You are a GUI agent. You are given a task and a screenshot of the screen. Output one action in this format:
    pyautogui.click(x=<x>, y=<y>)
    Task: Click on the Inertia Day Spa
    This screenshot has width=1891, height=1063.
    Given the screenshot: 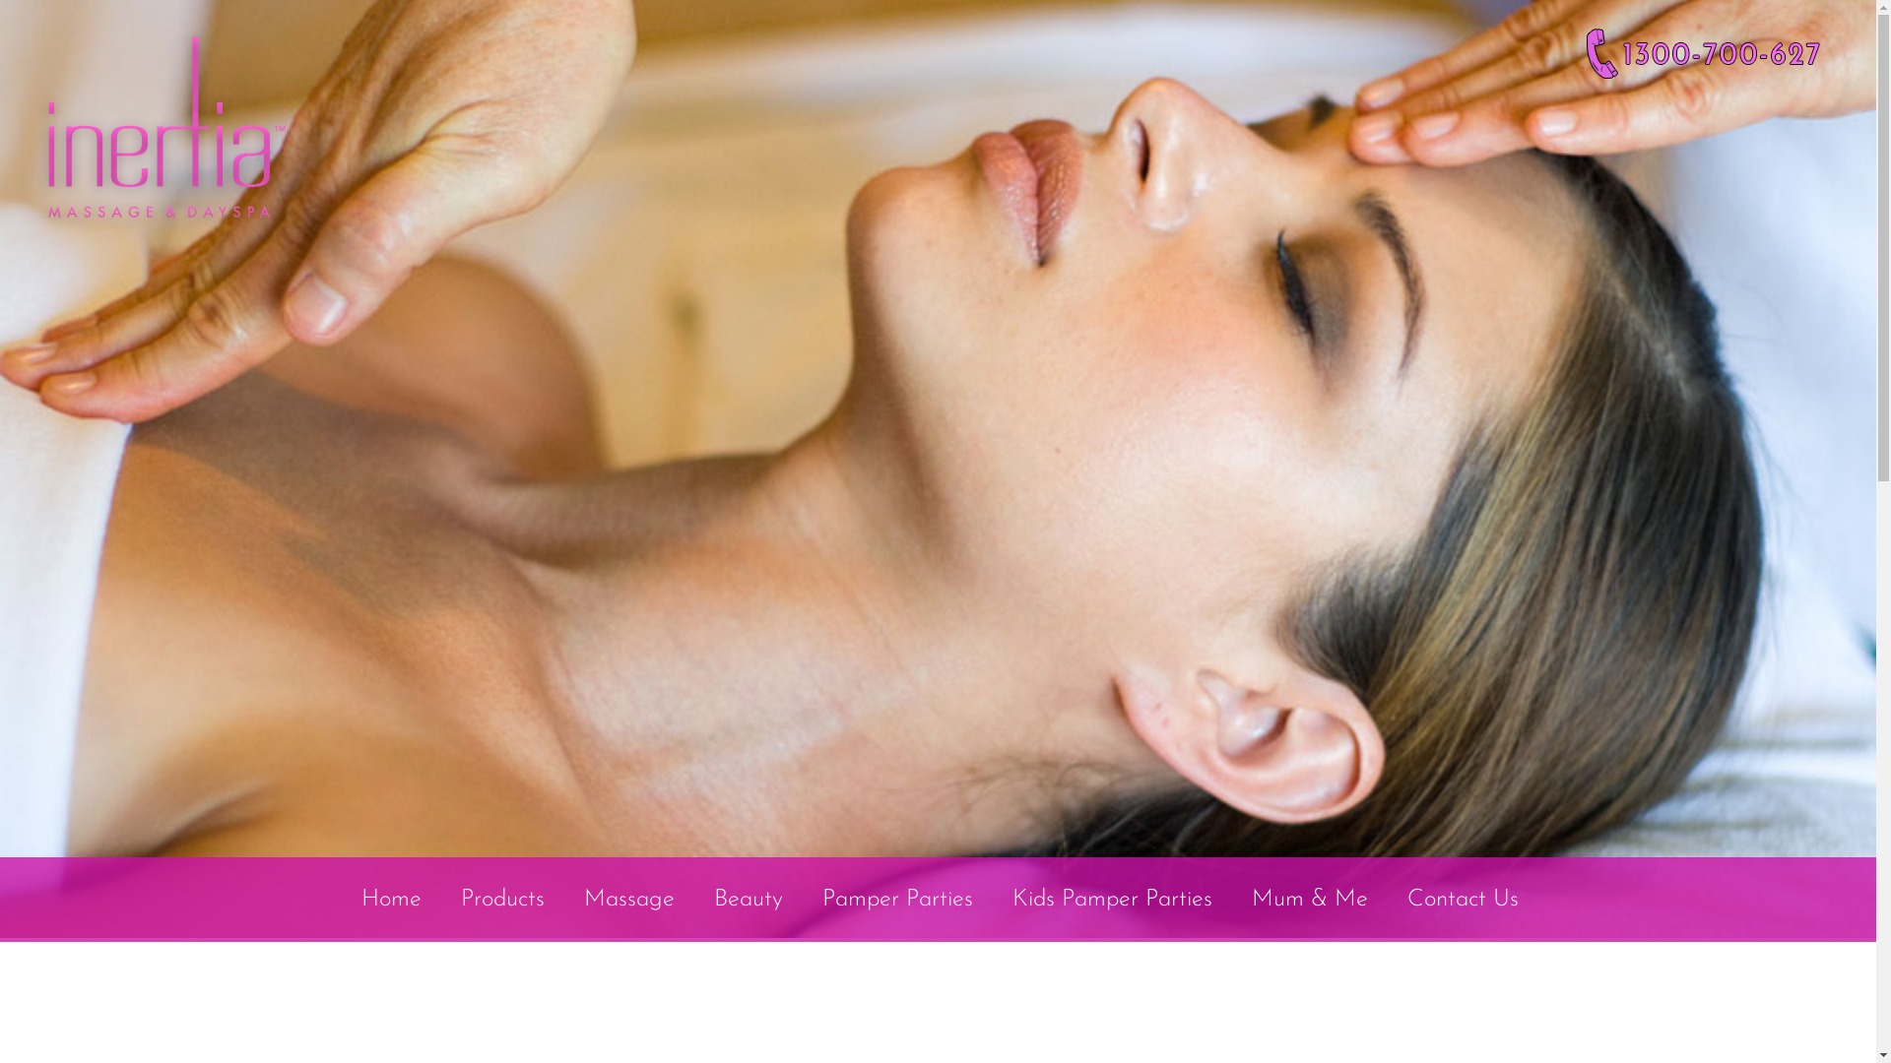 What is the action you would take?
    pyautogui.click(x=166, y=129)
    